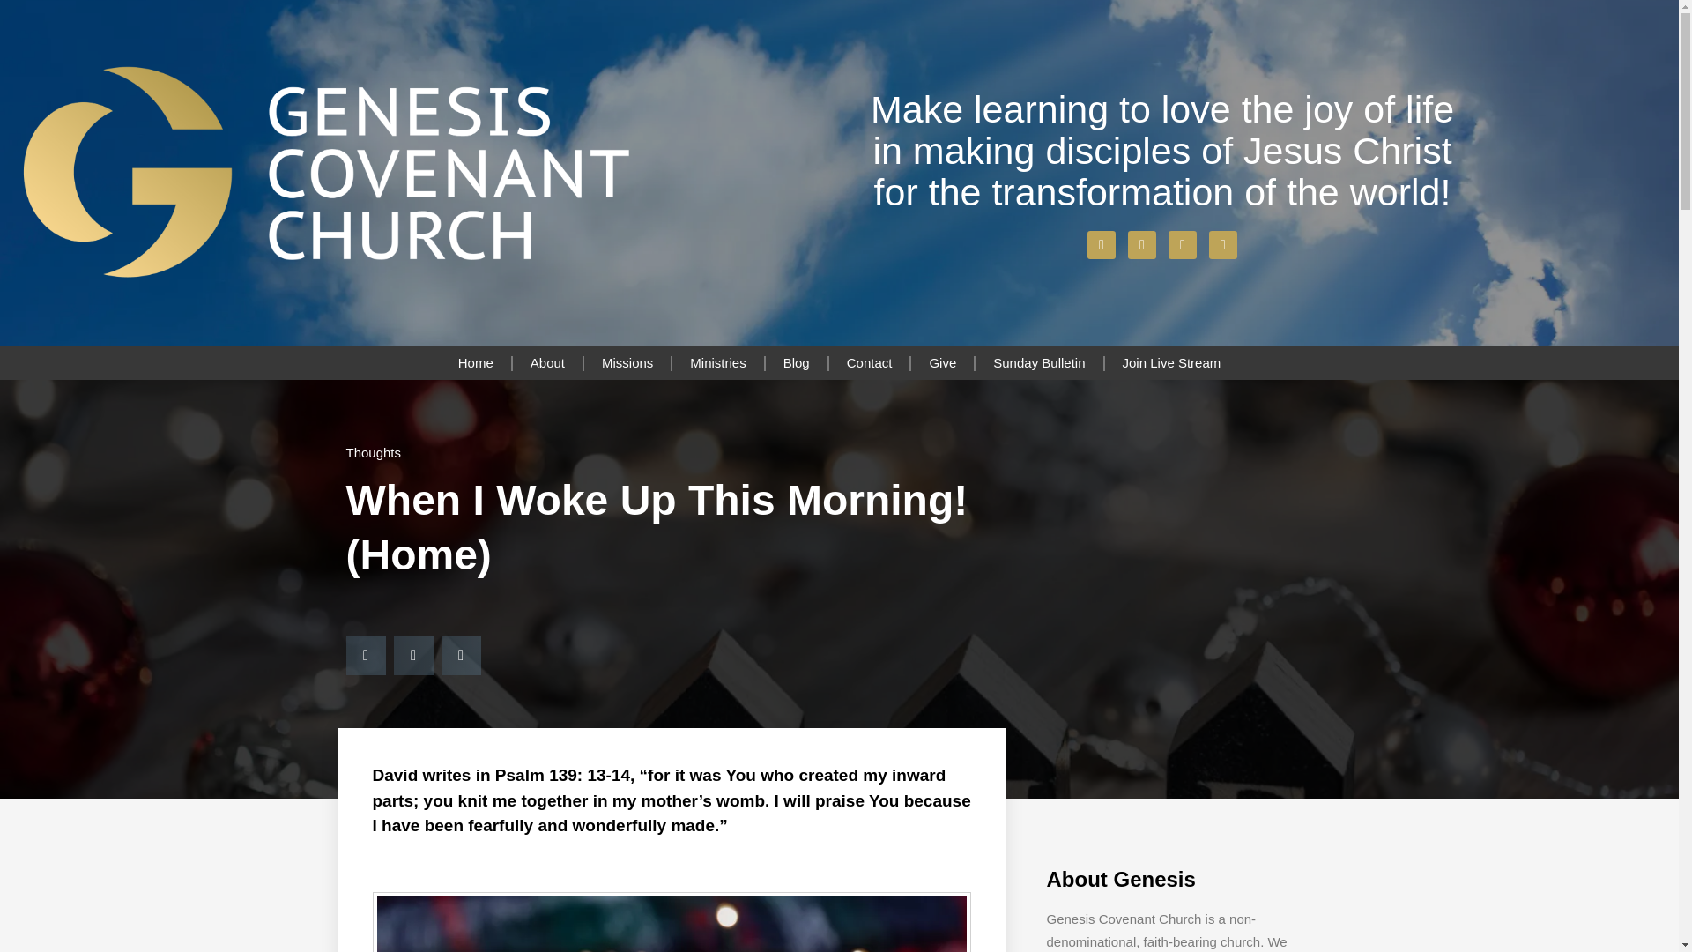 The width and height of the screenshot is (1692, 952). Describe the element at coordinates (1039, 363) in the screenshot. I see `Sunday Bulletin` at that location.